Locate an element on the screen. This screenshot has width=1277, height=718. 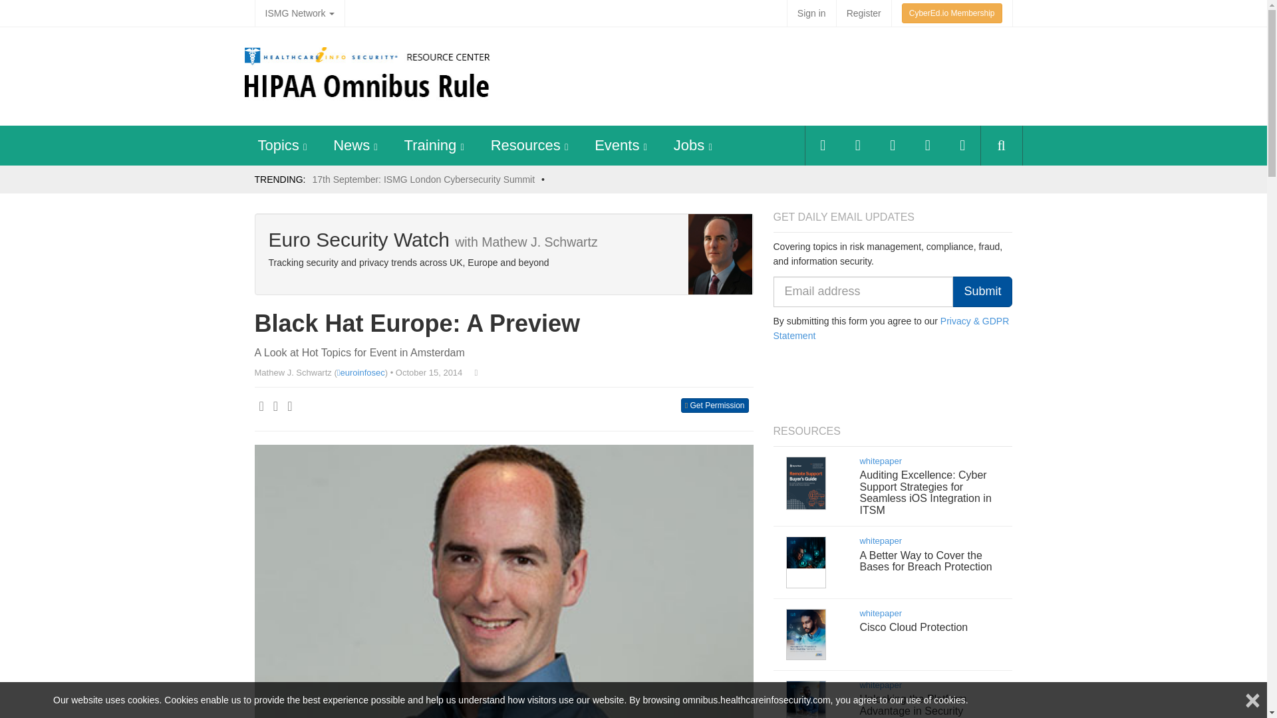
Topics is located at coordinates (278, 145).